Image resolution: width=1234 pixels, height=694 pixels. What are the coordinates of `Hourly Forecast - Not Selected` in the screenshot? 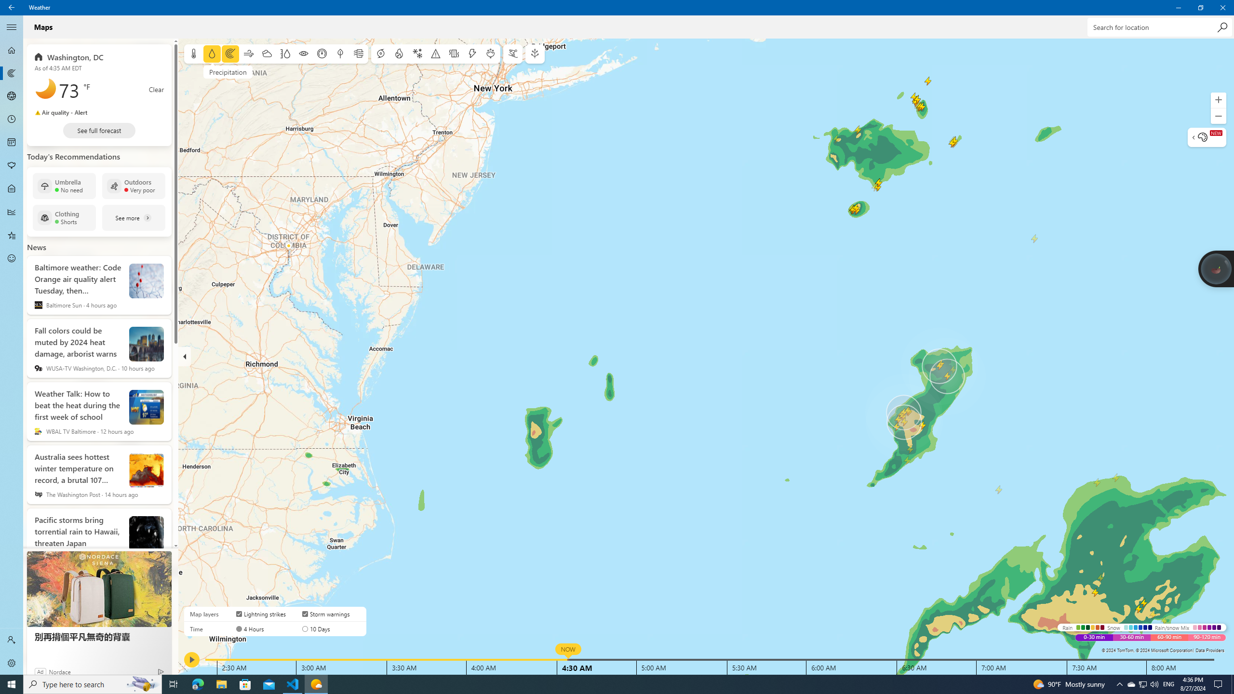 It's located at (12, 120).